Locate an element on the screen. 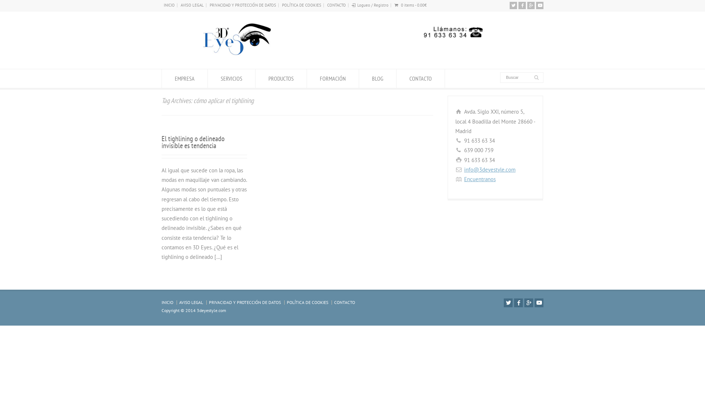 The width and height of the screenshot is (705, 396). 3Deyestyle - 3d eyes style is located at coordinates (345, 55).